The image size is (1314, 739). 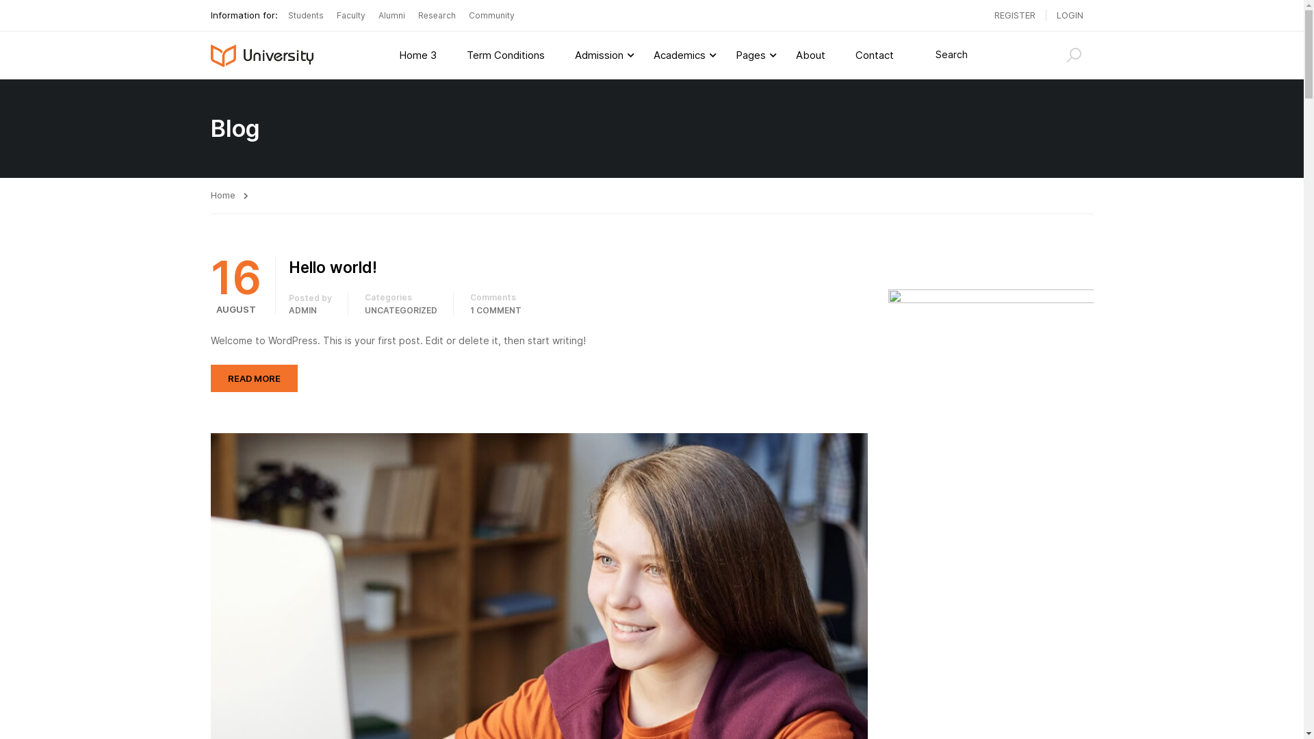 I want to click on READ MORE, so click(x=255, y=378).